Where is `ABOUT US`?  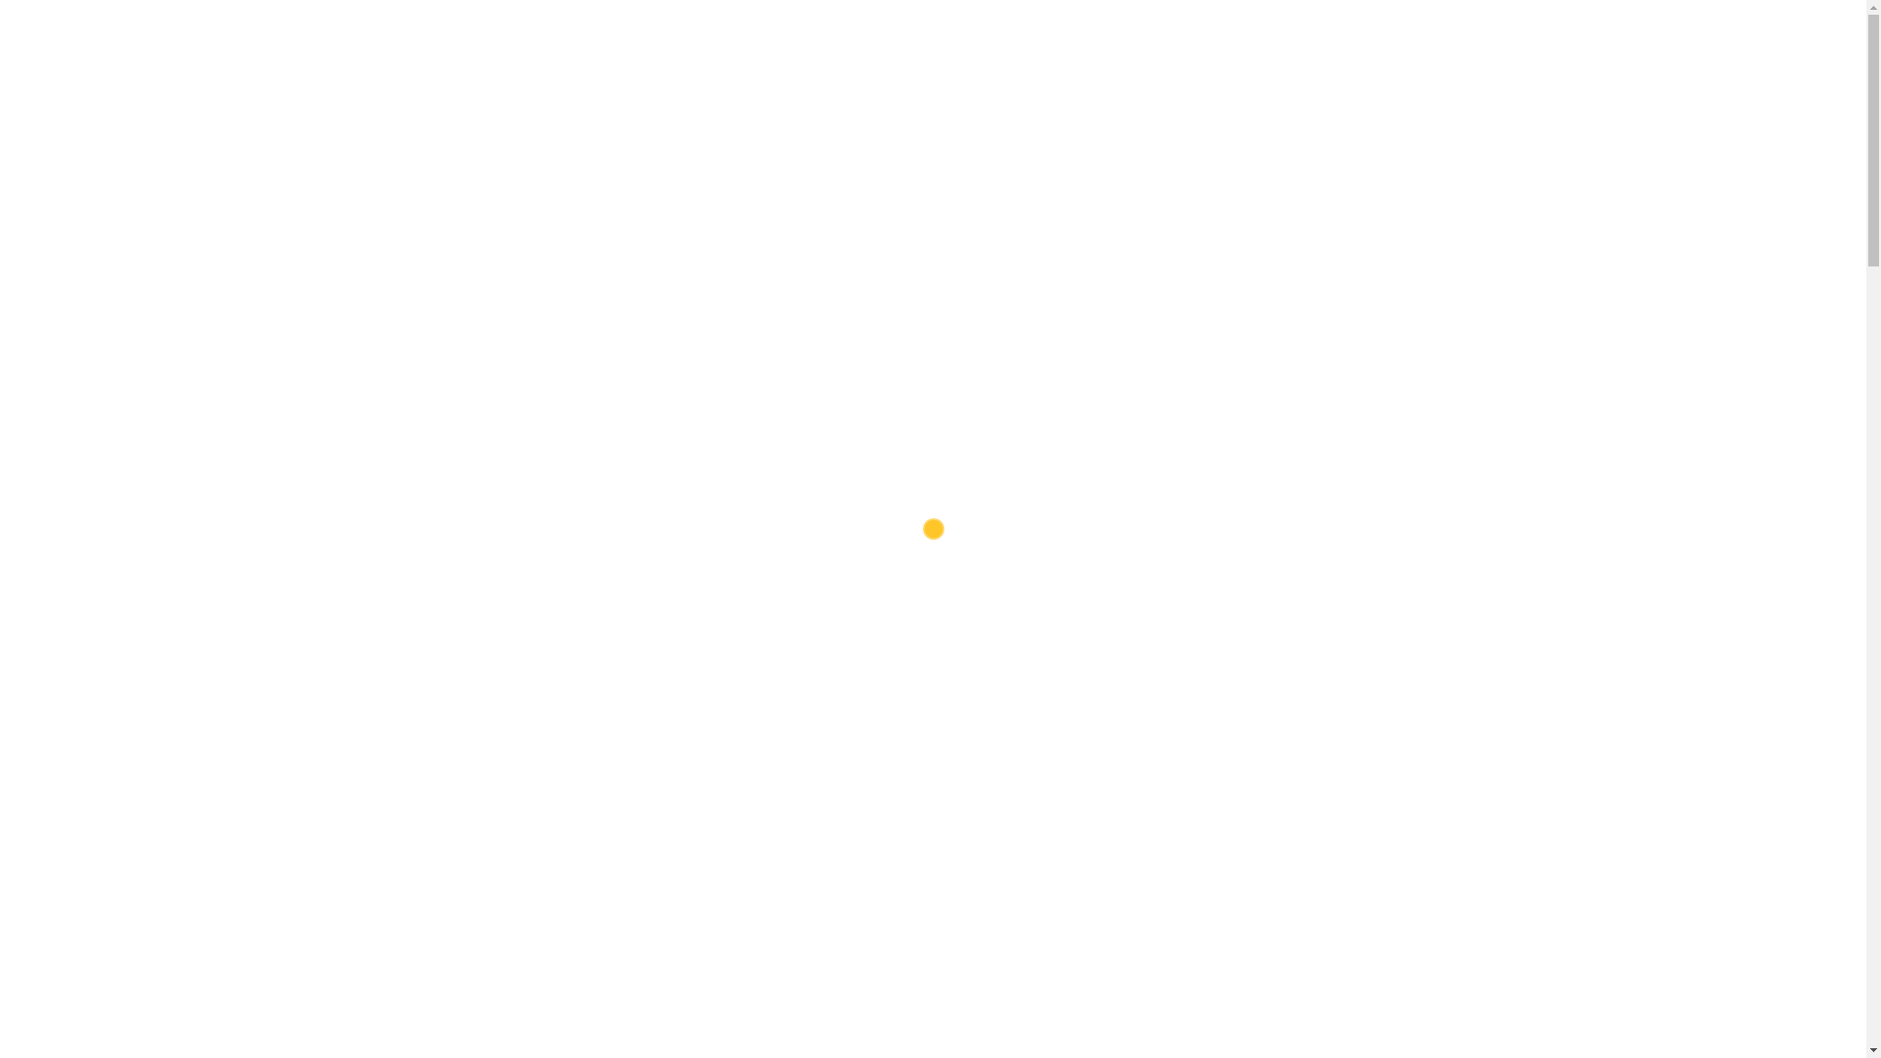 ABOUT US is located at coordinates (1170, 118).